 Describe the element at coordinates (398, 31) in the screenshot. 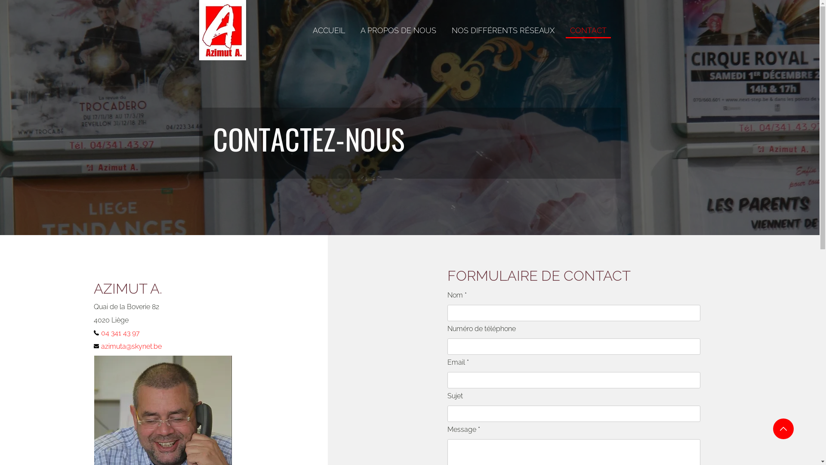

I see `A PROPOS DE NOUS` at that location.